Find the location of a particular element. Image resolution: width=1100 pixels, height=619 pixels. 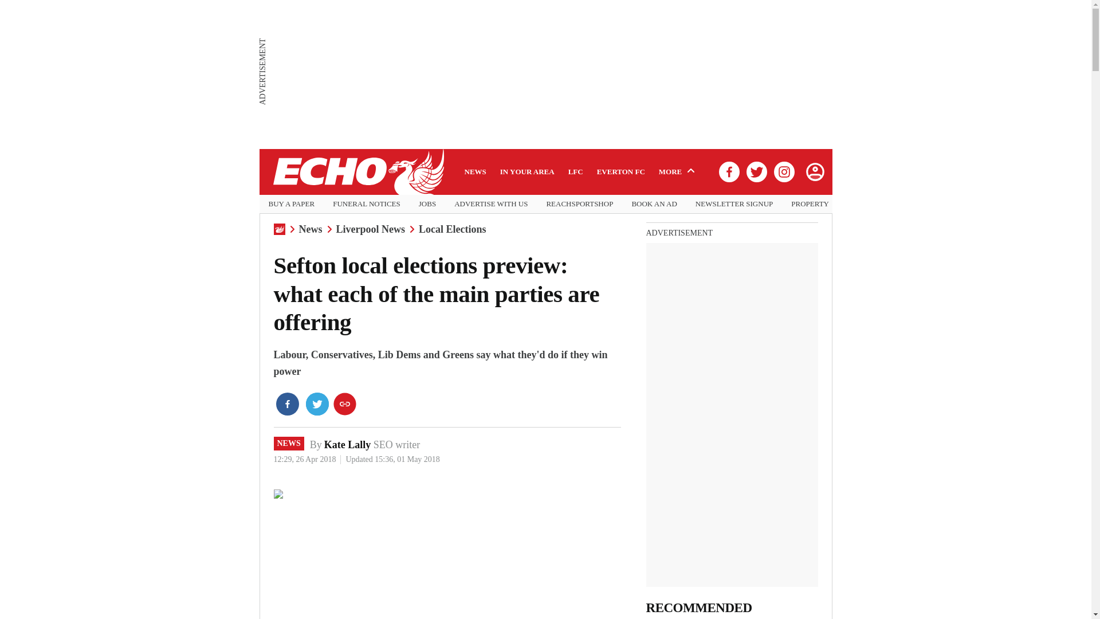

avatar is located at coordinates (814, 171).